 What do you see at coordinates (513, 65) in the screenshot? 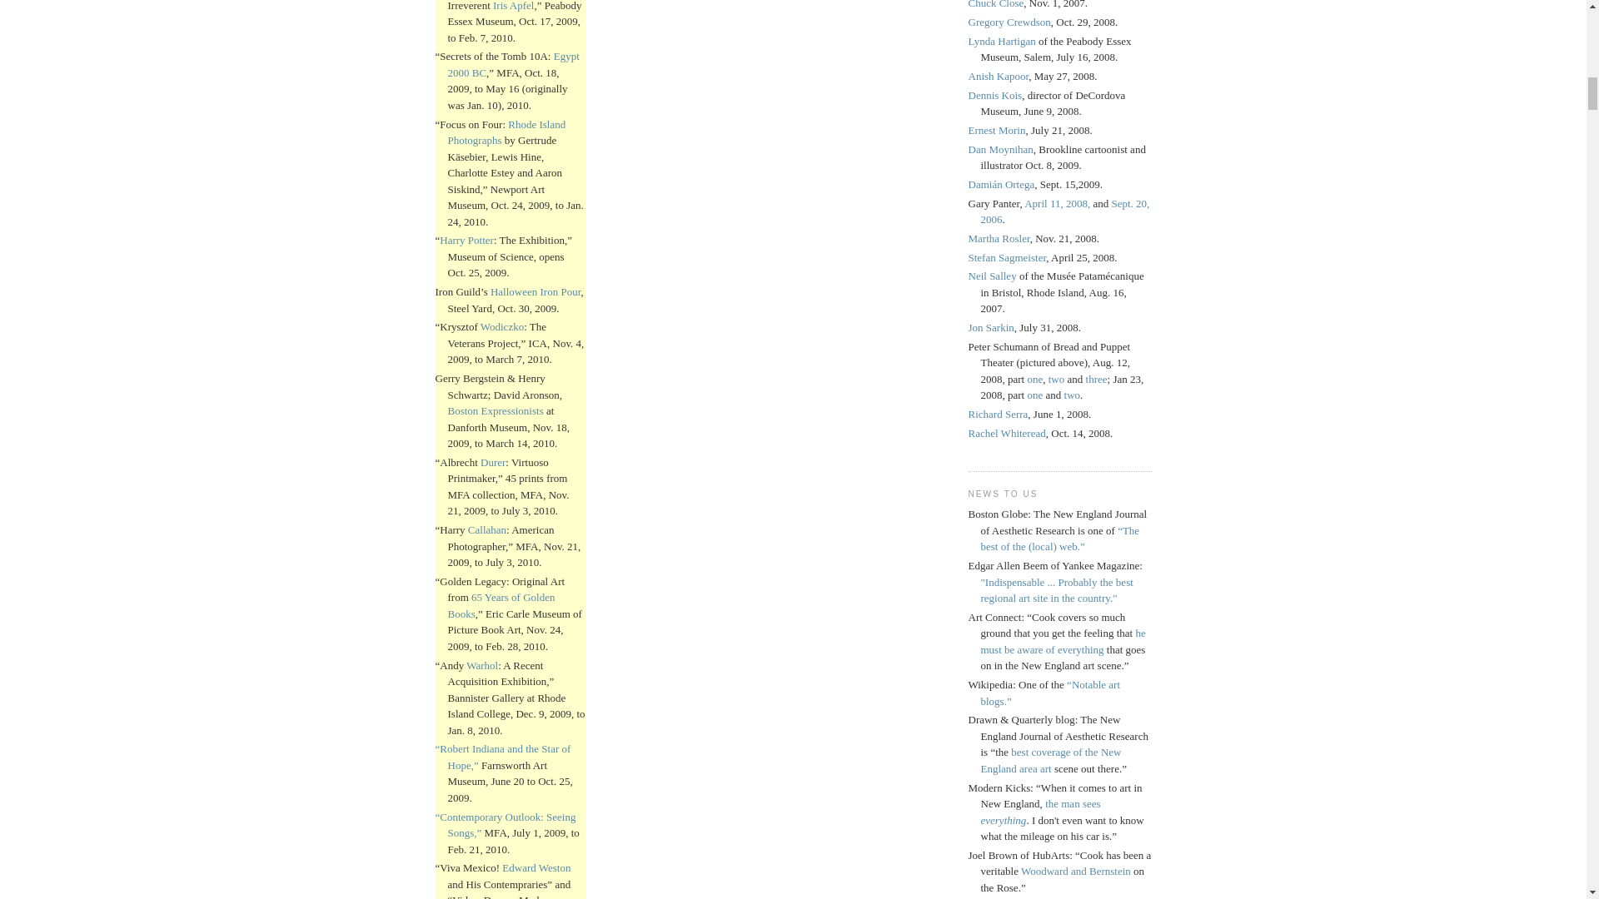
I see `Egypt 2000 BC` at bounding box center [513, 65].